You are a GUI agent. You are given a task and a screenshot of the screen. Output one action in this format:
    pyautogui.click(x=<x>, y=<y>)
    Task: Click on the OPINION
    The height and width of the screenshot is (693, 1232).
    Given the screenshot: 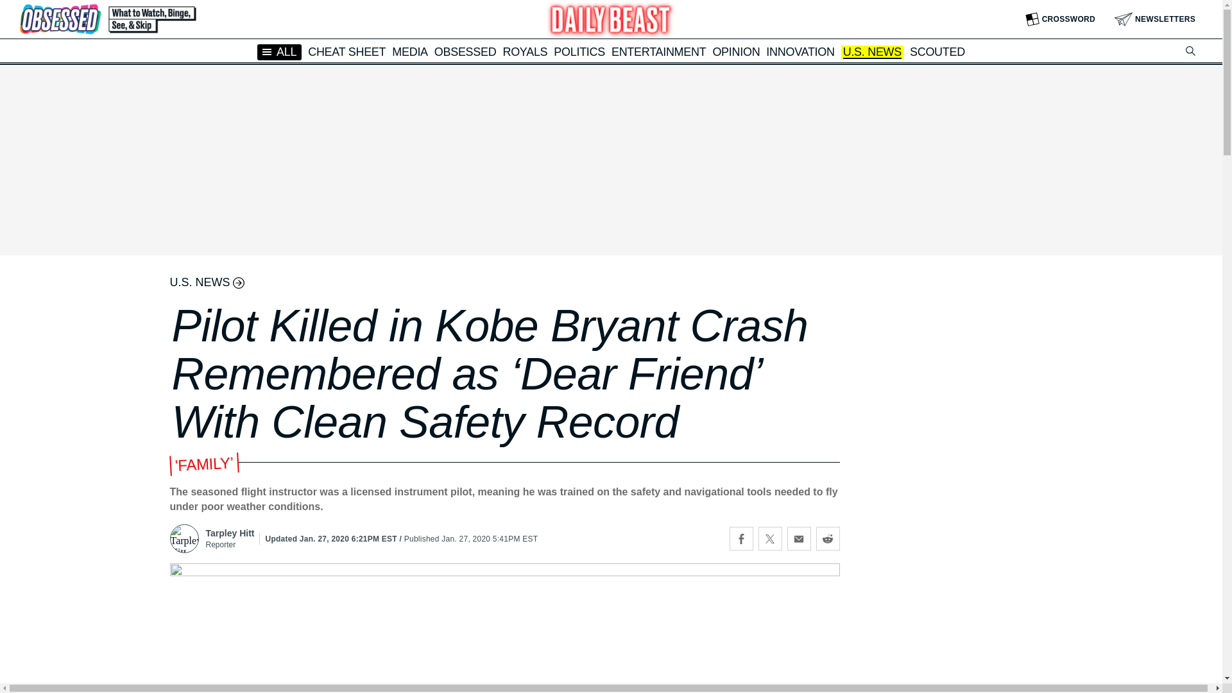 What is the action you would take?
    pyautogui.click(x=735, y=51)
    